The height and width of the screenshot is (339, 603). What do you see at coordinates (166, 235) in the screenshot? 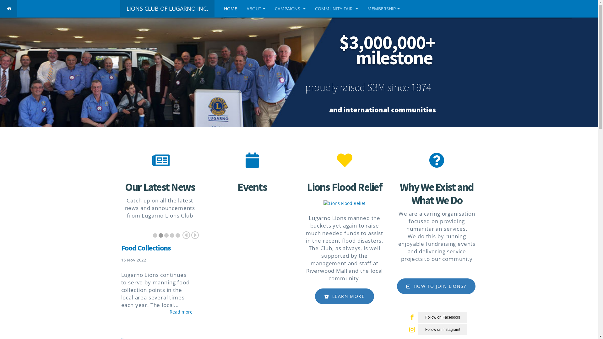
I see `3` at bounding box center [166, 235].